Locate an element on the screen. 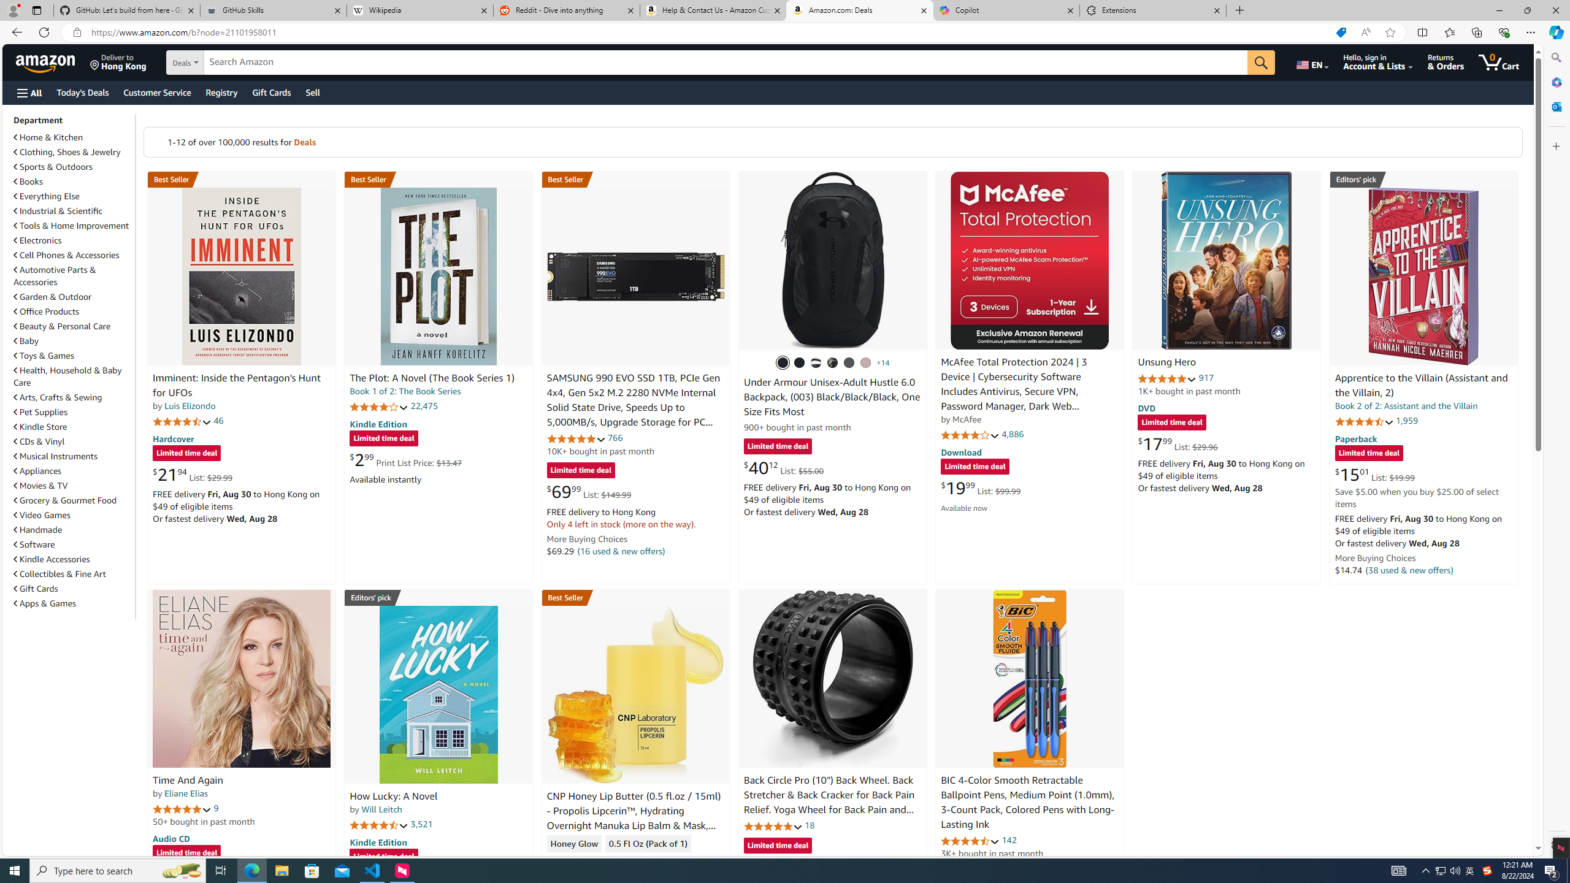 This screenshot has width=1570, height=883. DVD is located at coordinates (1147, 408).